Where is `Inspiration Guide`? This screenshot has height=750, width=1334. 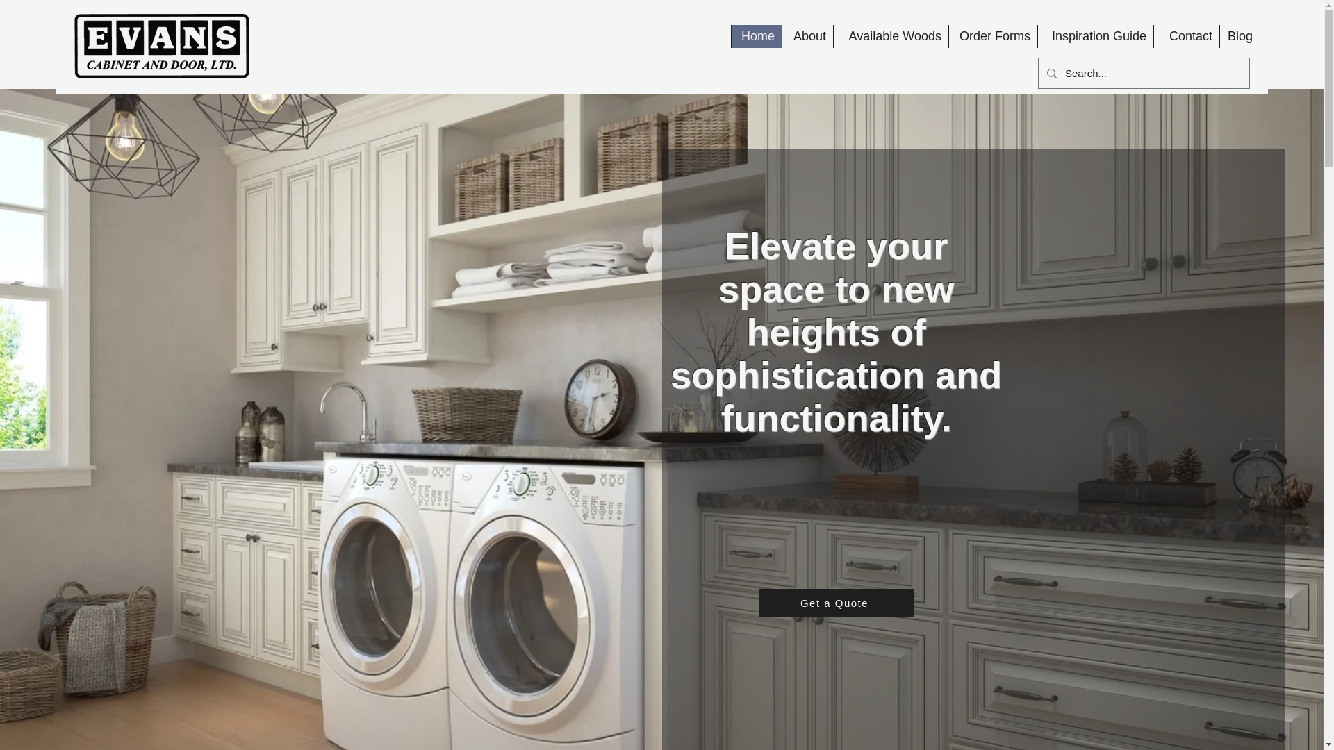
Inspiration Guide is located at coordinates (1095, 36).